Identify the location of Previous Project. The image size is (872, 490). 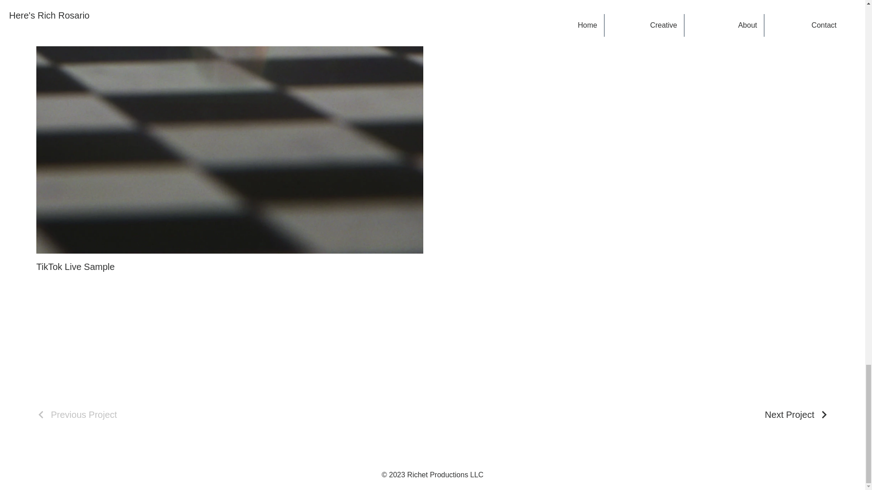
(76, 415).